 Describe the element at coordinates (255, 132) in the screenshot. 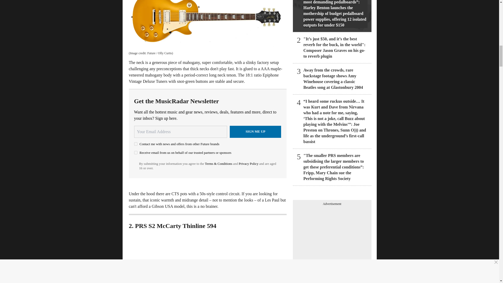

I see `Sign me up` at that location.